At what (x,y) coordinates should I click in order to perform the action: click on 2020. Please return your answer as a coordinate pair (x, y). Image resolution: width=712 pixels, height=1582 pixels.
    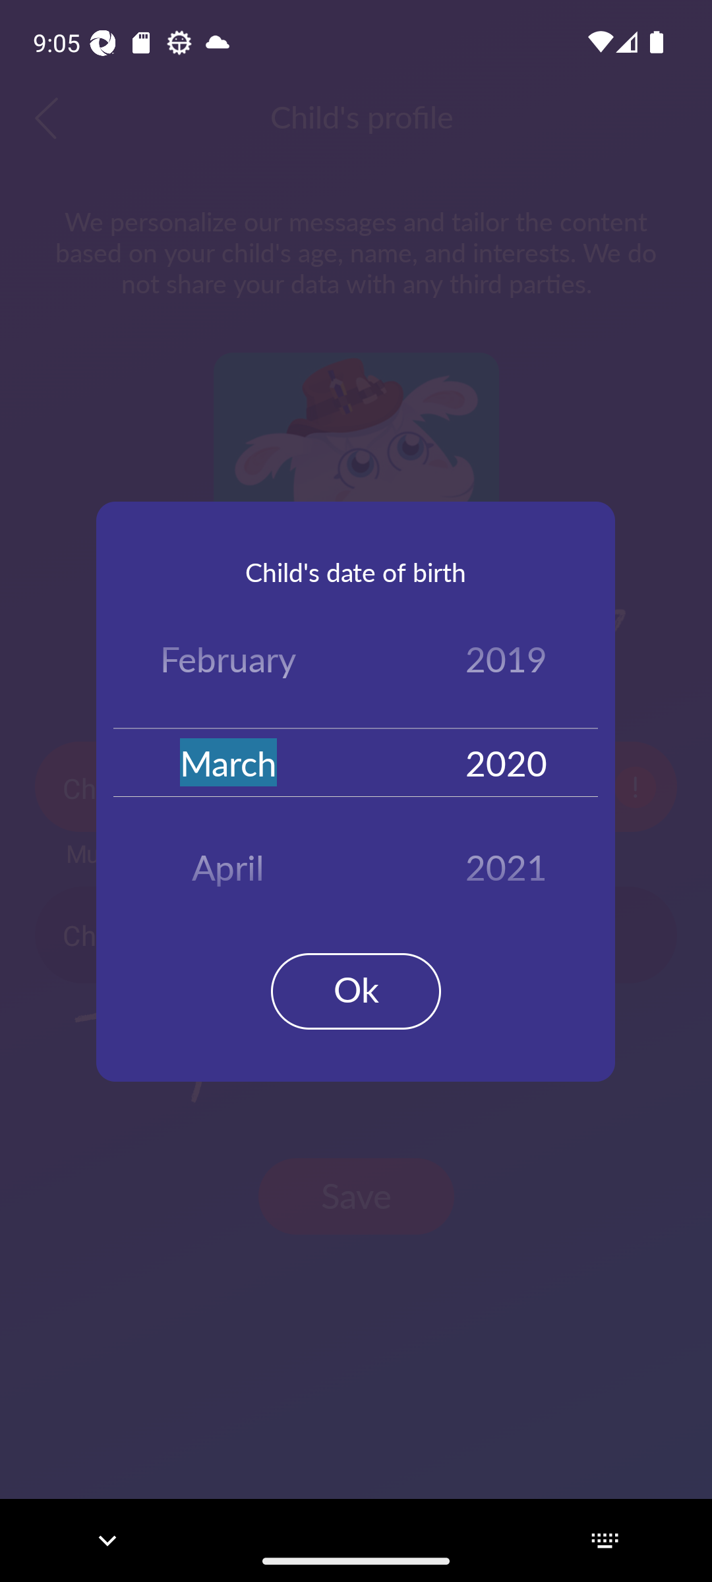
    Looking at the image, I should click on (506, 762).